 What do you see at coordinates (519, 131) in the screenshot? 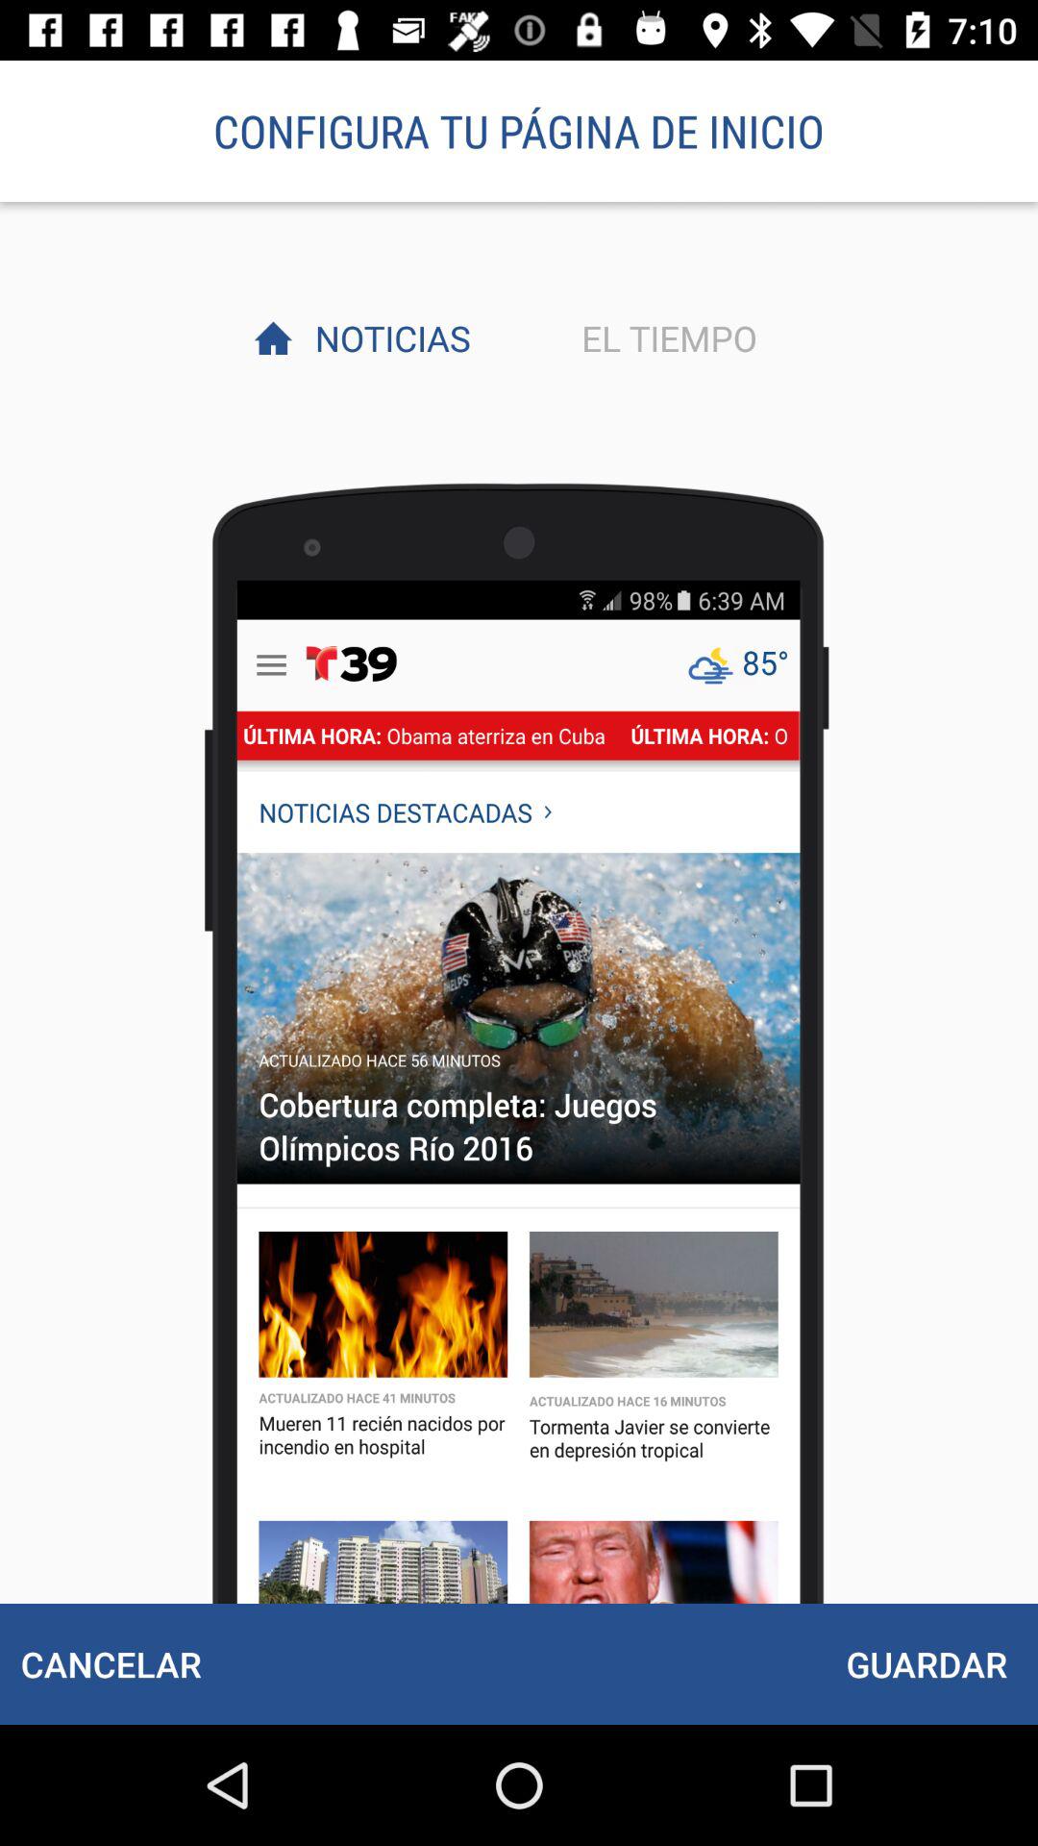
I see `turn off item above the noticias` at bounding box center [519, 131].